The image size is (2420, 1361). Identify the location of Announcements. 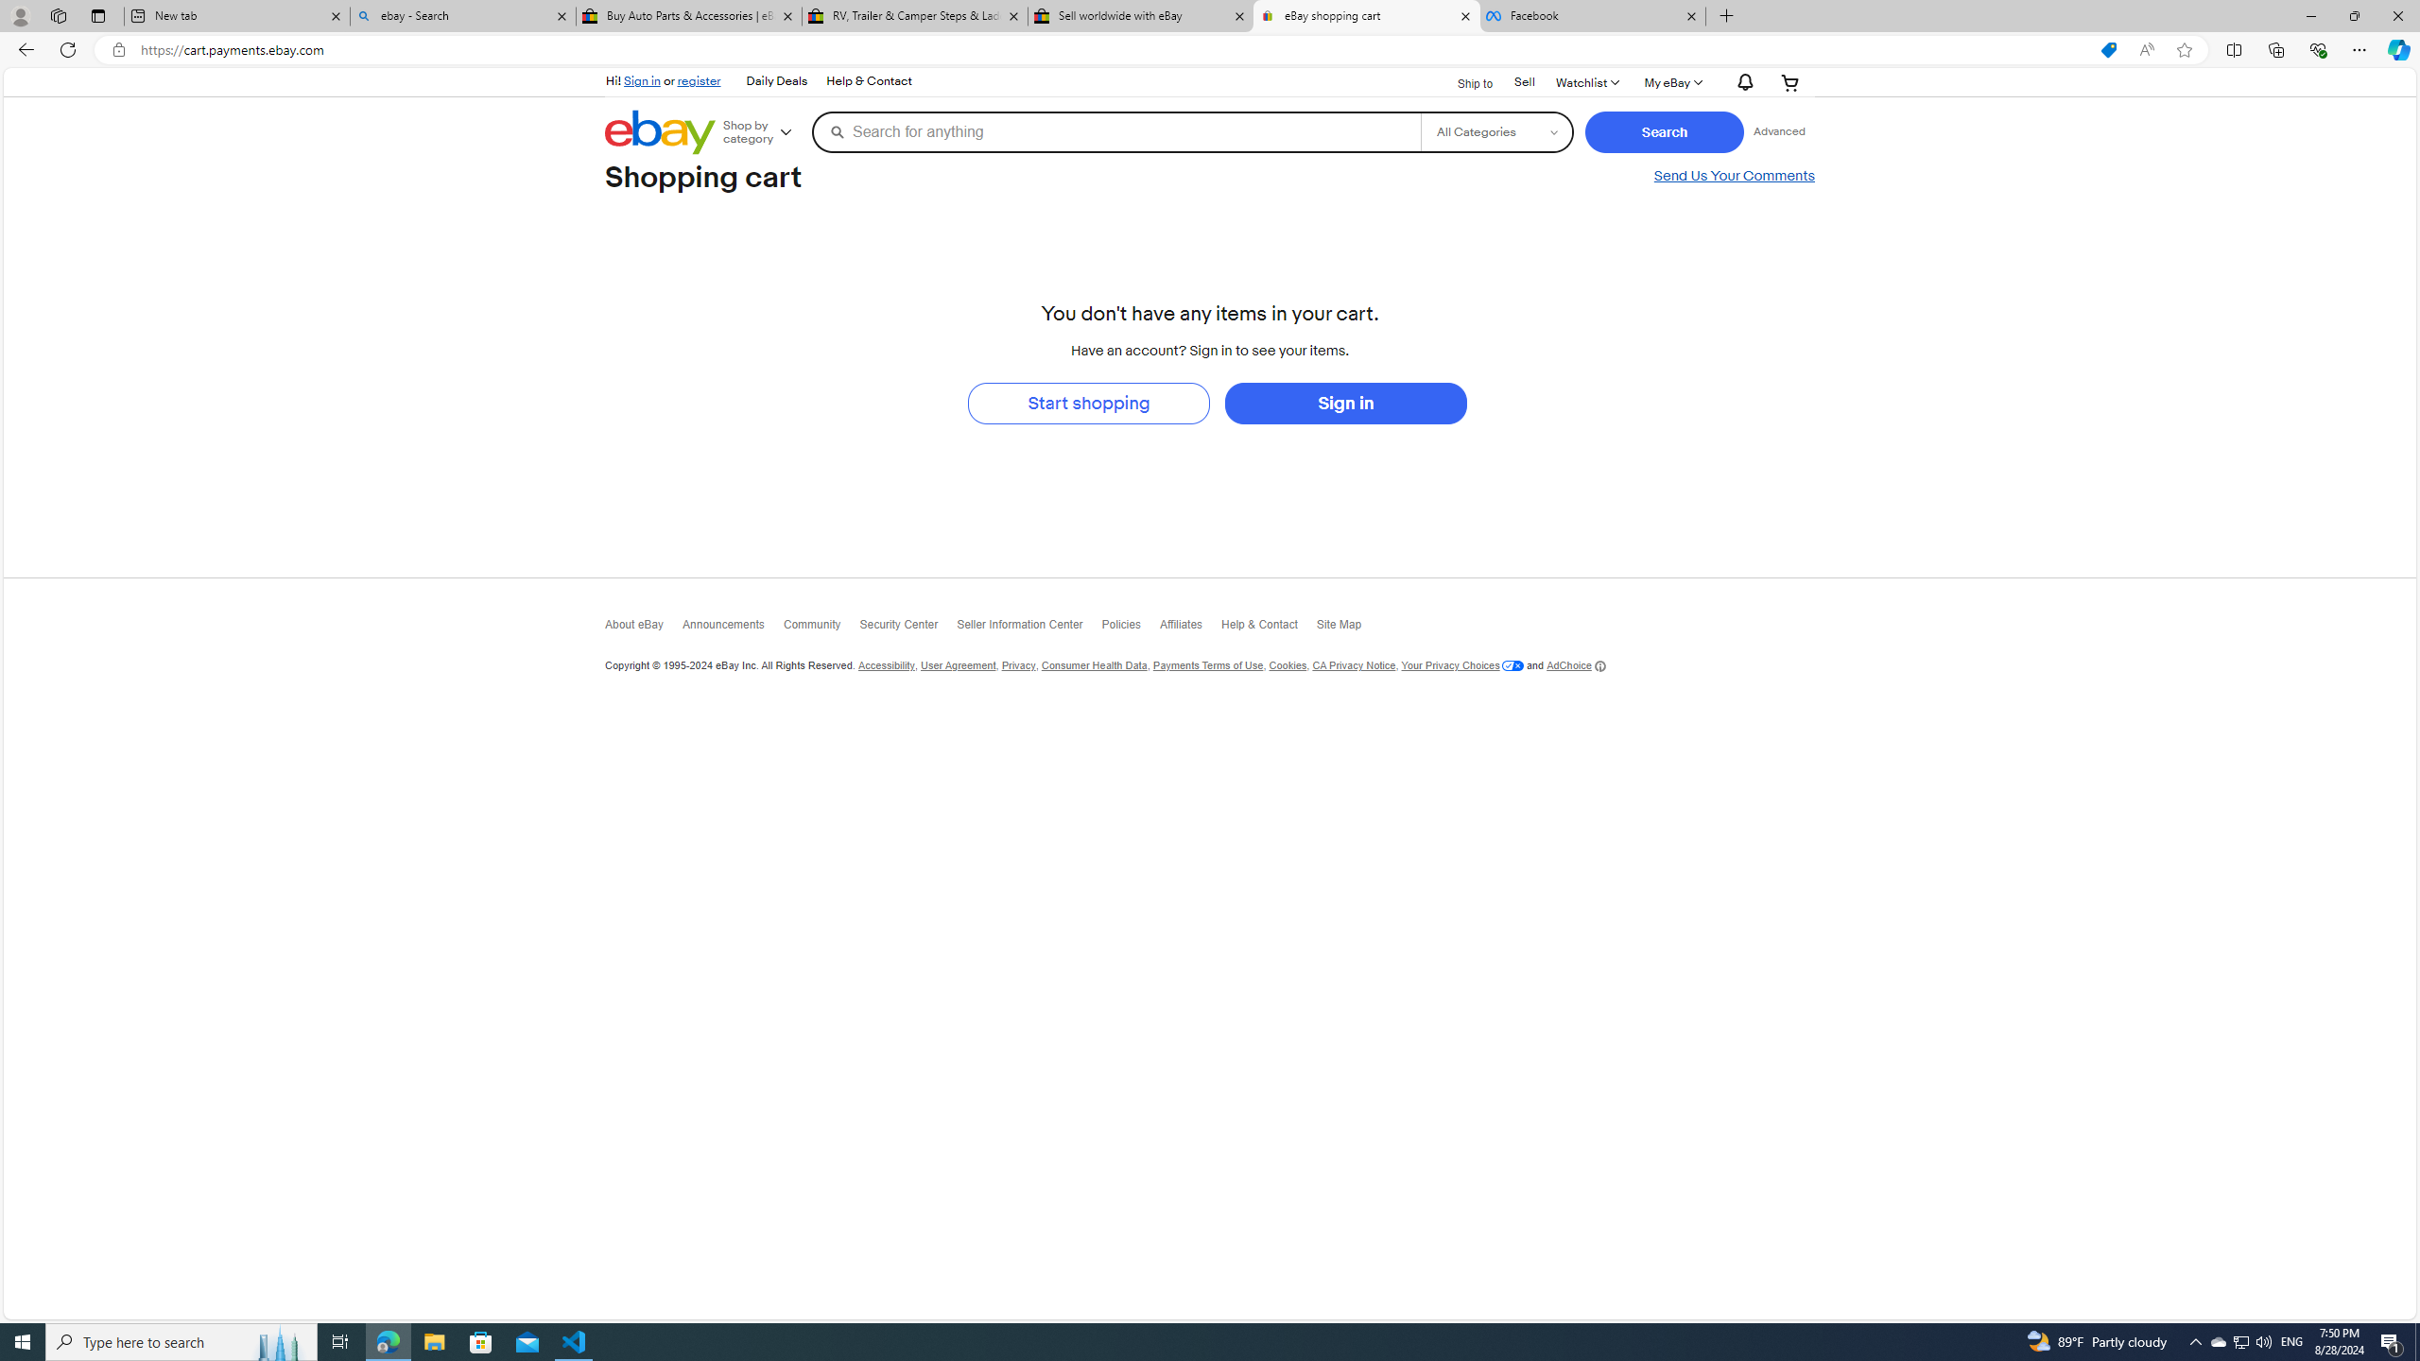
(733, 629).